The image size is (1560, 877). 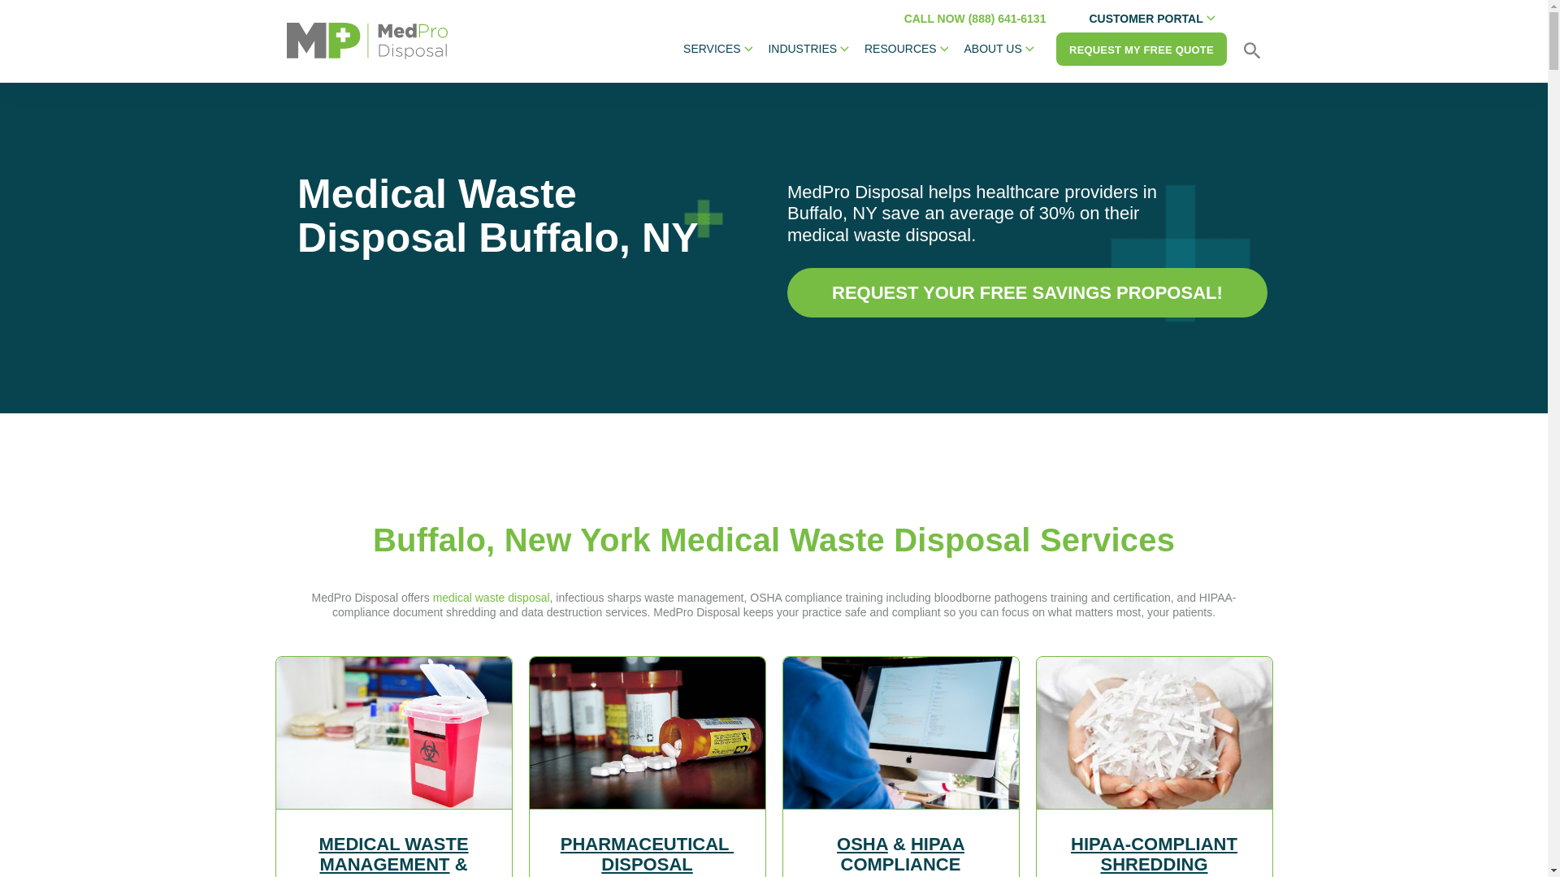 I want to click on INDUSTRIES, so click(x=808, y=49).